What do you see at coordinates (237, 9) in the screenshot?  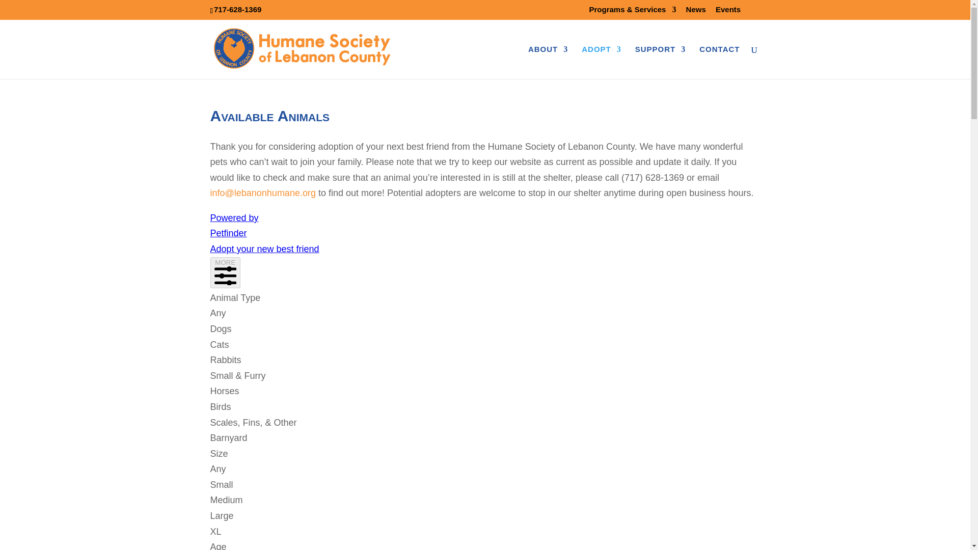 I see `717-628-1369` at bounding box center [237, 9].